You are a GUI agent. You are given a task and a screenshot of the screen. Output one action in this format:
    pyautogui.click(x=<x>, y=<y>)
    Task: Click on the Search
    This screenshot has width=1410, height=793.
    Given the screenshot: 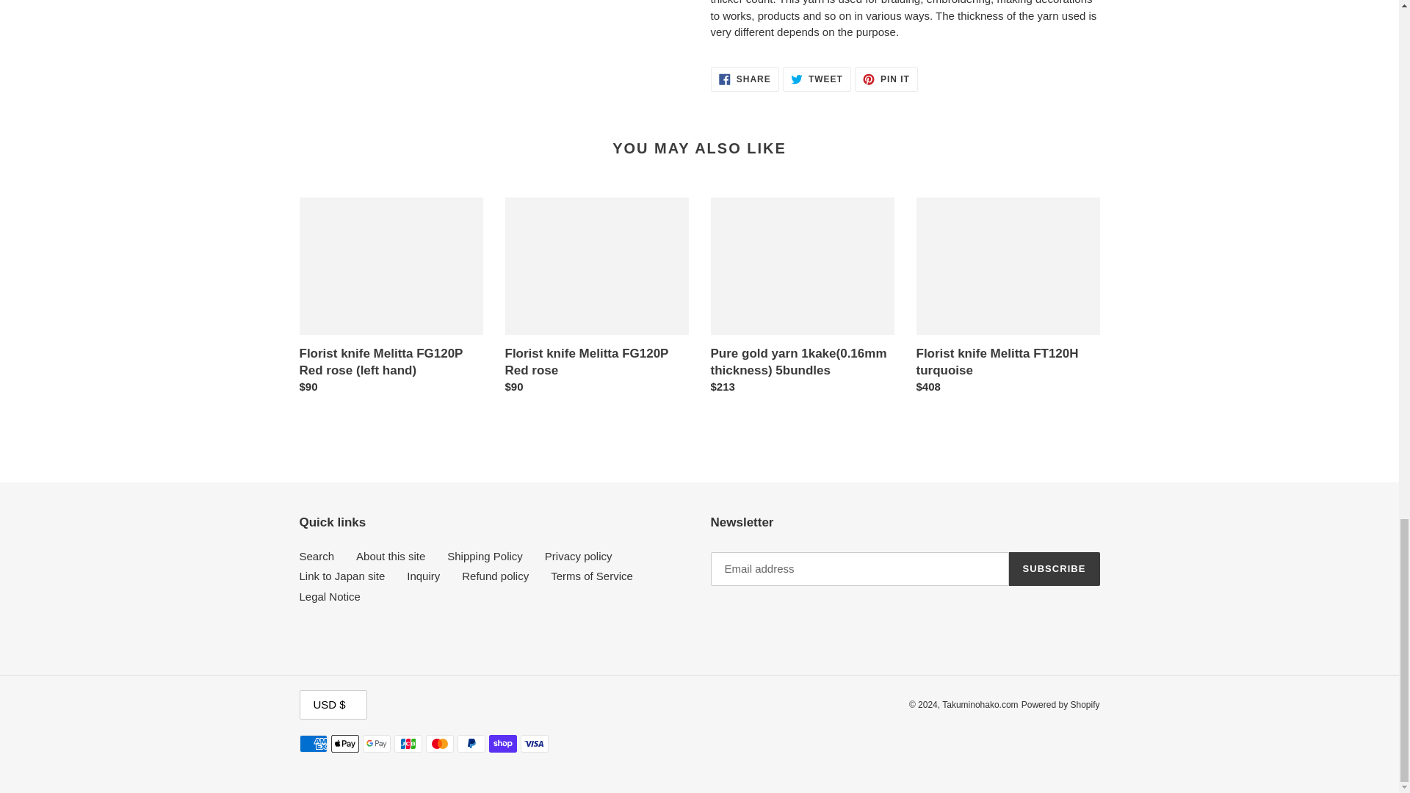 What is the action you would take?
    pyautogui.click(x=391, y=556)
    